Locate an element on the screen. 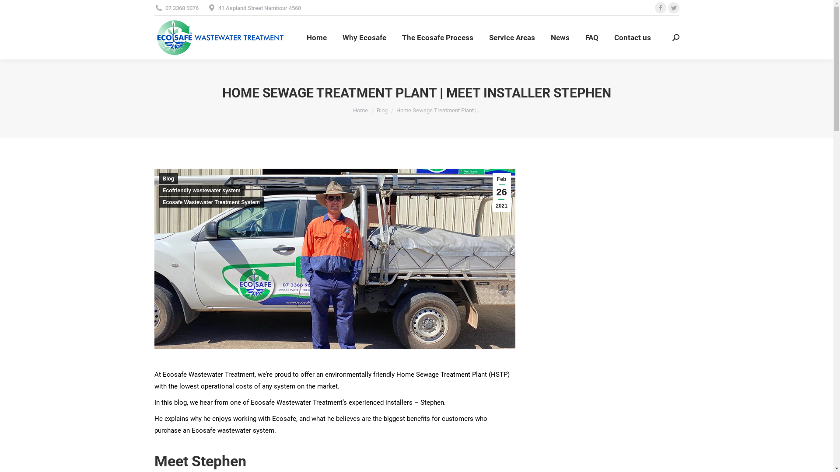 This screenshot has width=840, height=472. Service Areas is located at coordinates (512, 38).